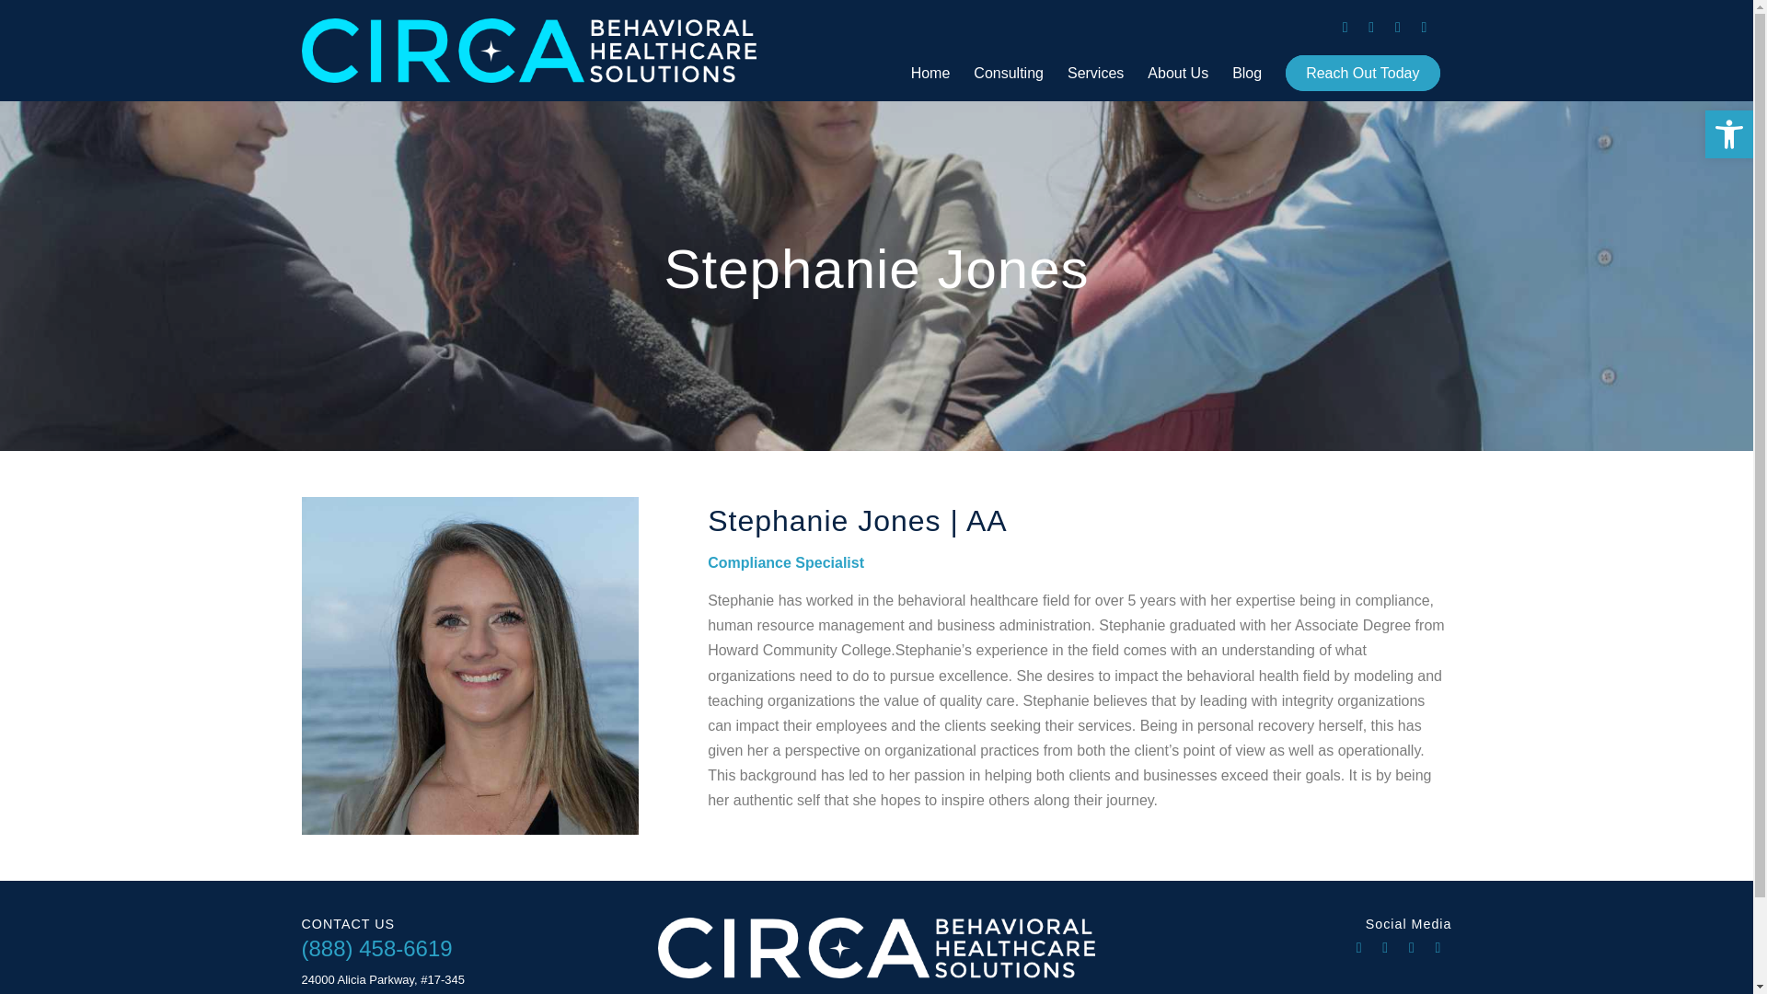 The image size is (1767, 994). I want to click on youtube, so click(1397, 28).